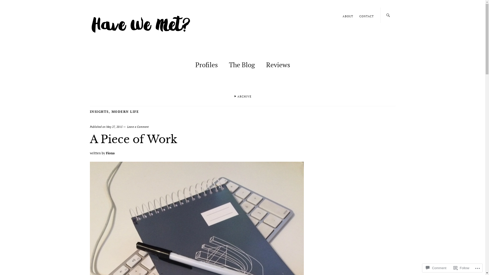 The image size is (489, 275). Describe the element at coordinates (242, 64) in the screenshot. I see `The Blog` at that location.